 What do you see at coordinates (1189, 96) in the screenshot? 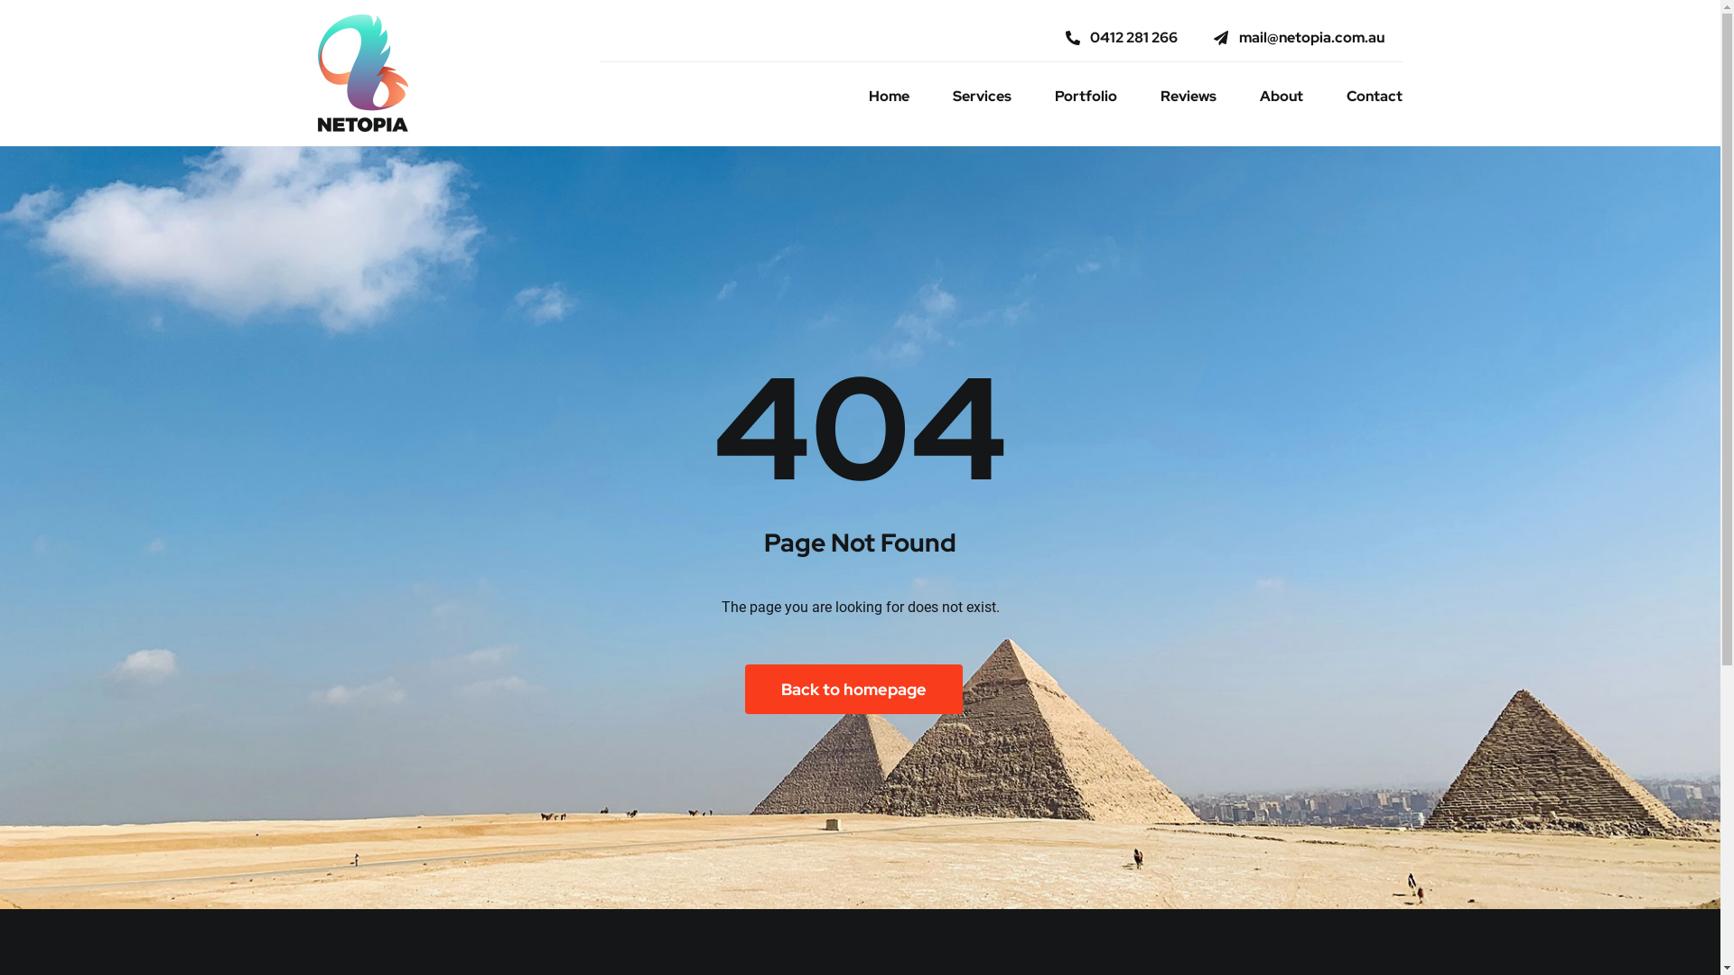
I see `Reviews` at bounding box center [1189, 96].